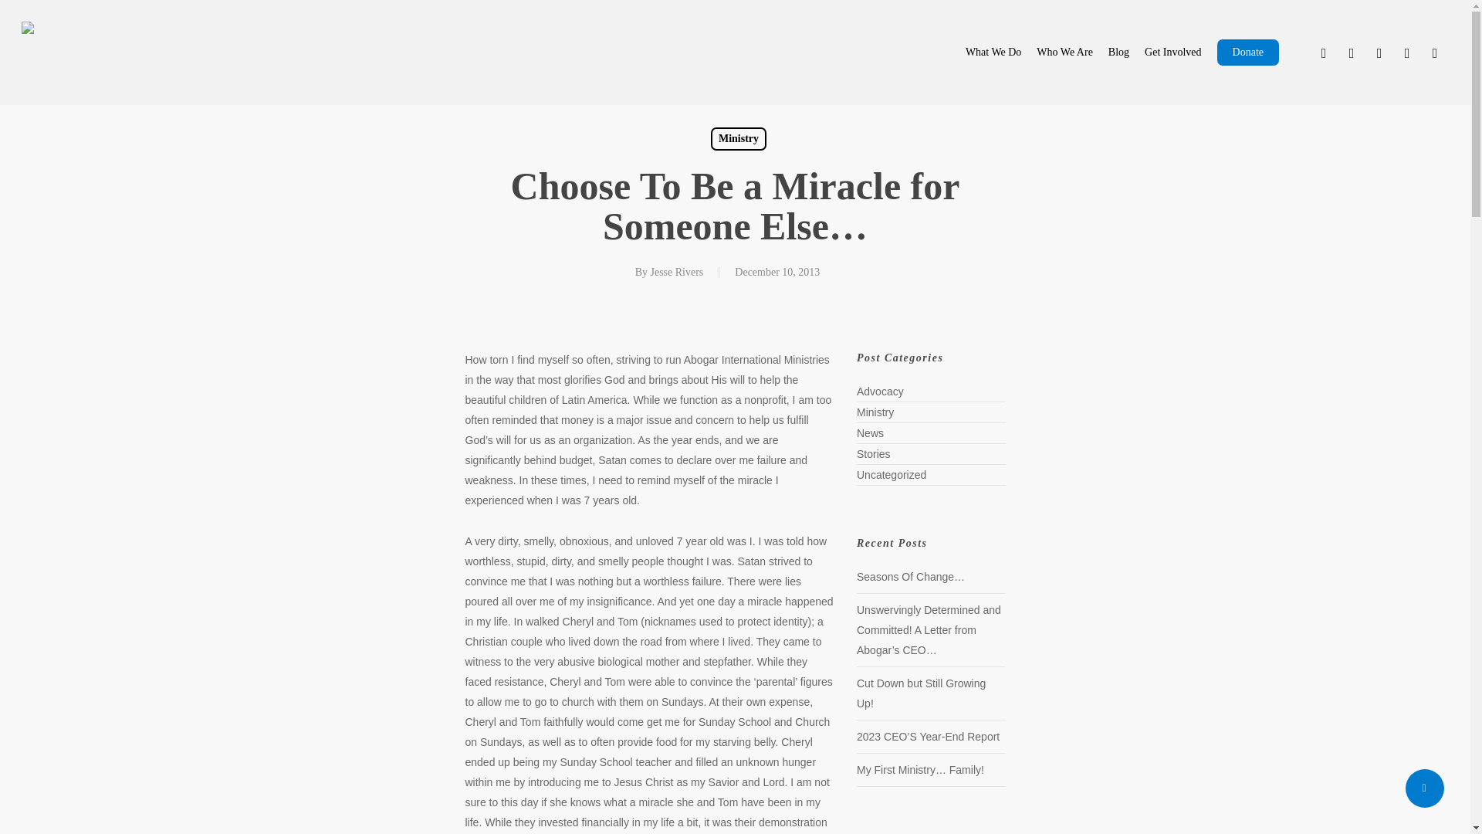  Describe the element at coordinates (1025, 53) in the screenshot. I see `Who We Are` at that location.